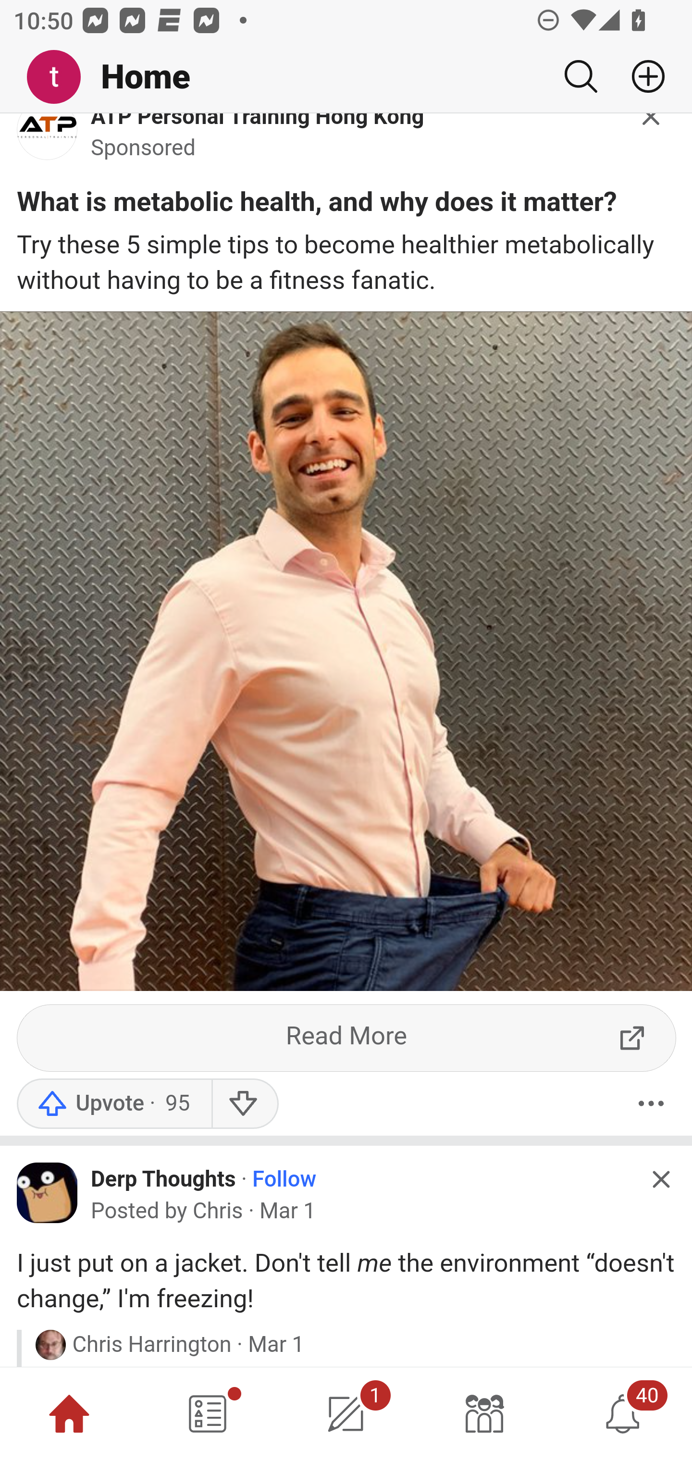 This screenshot has width=692, height=1461. What do you see at coordinates (48, 142) in the screenshot?
I see `main-qimg-1f396d5a5e054ddd9a425d683de3a2f9` at bounding box center [48, 142].